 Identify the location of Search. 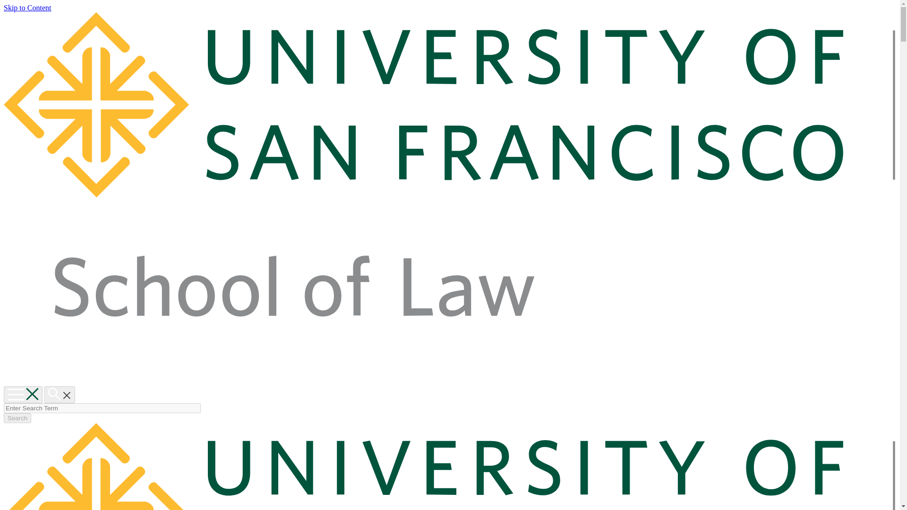
(17, 418).